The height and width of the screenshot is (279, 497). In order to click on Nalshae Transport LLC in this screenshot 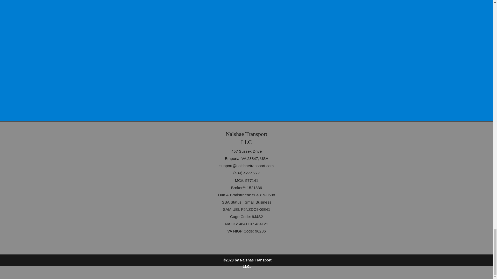, I will do `click(246, 138)`.